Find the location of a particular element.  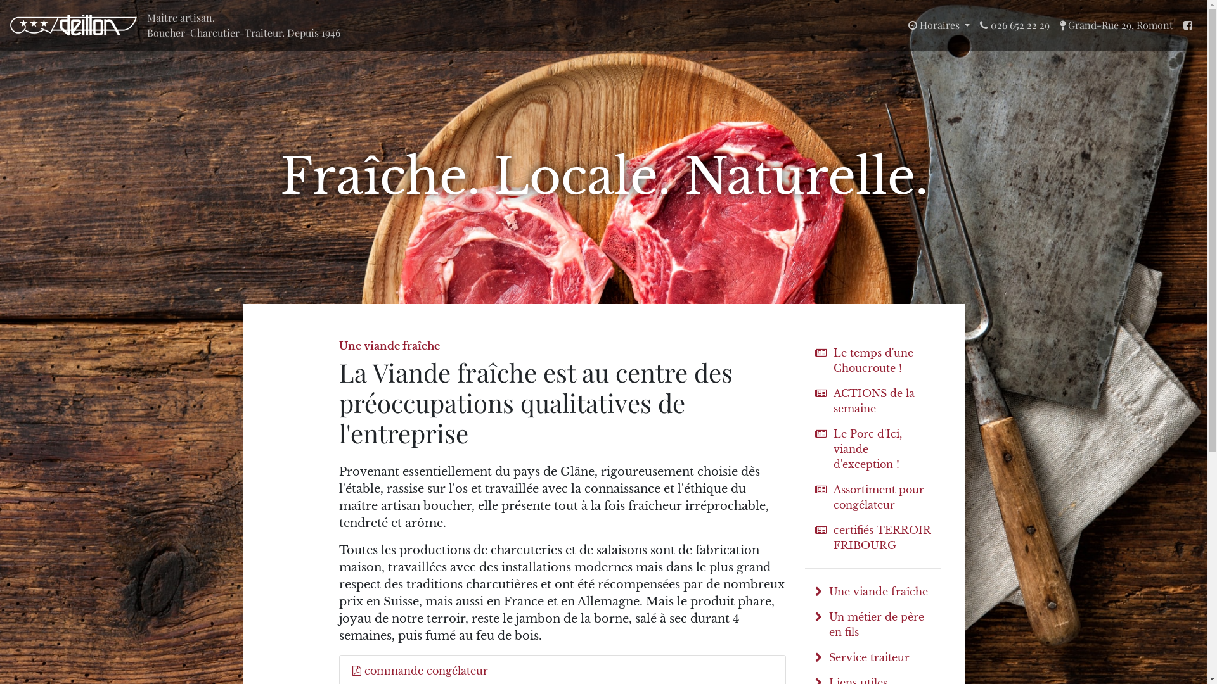

Horaires is located at coordinates (939, 25).